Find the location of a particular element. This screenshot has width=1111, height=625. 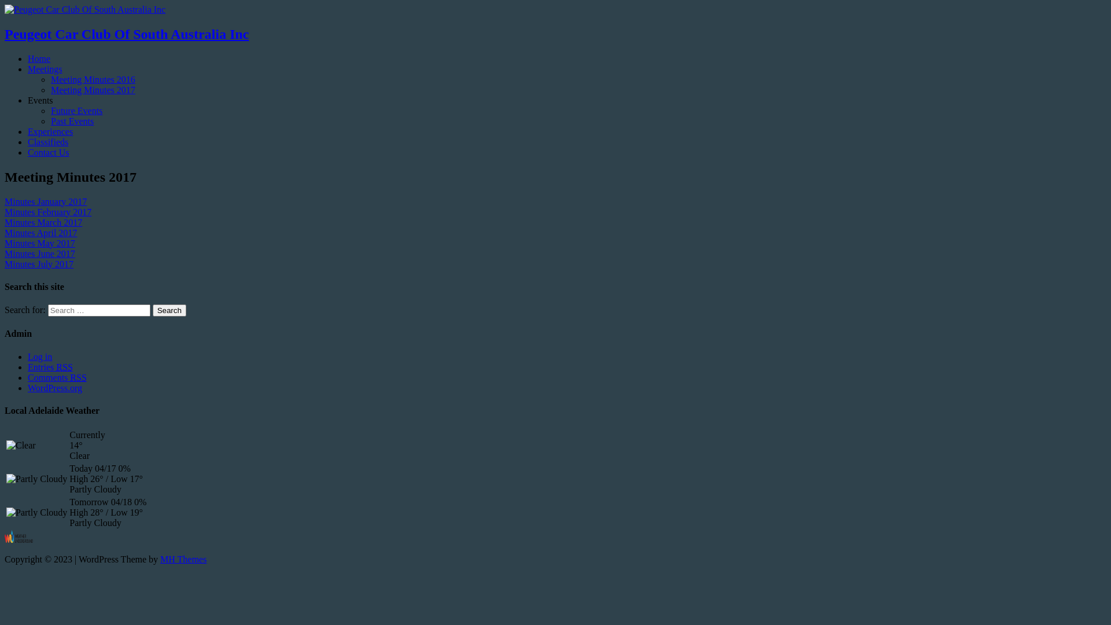

Comments RSS is located at coordinates (57, 377).